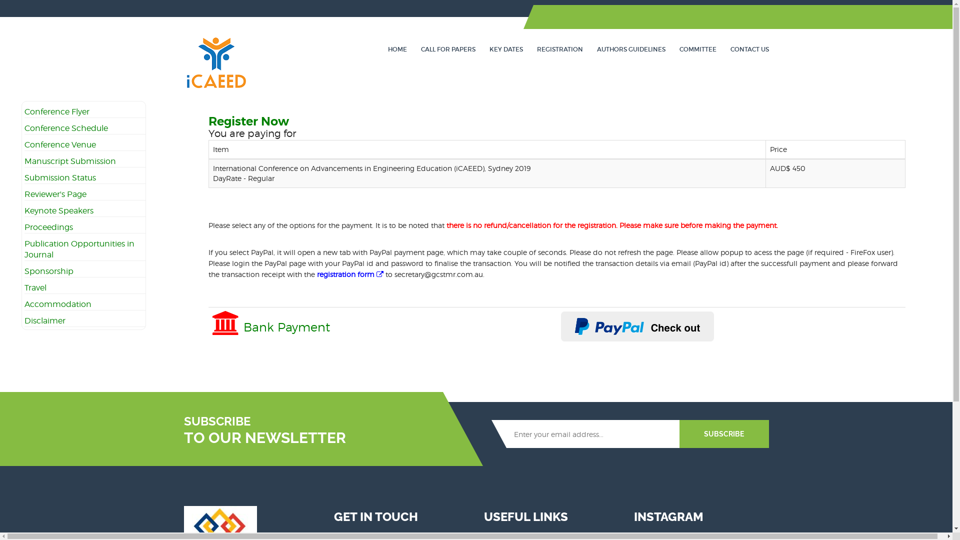  What do you see at coordinates (448, 49) in the screenshot?
I see `CALL FOR PAPERS` at bounding box center [448, 49].